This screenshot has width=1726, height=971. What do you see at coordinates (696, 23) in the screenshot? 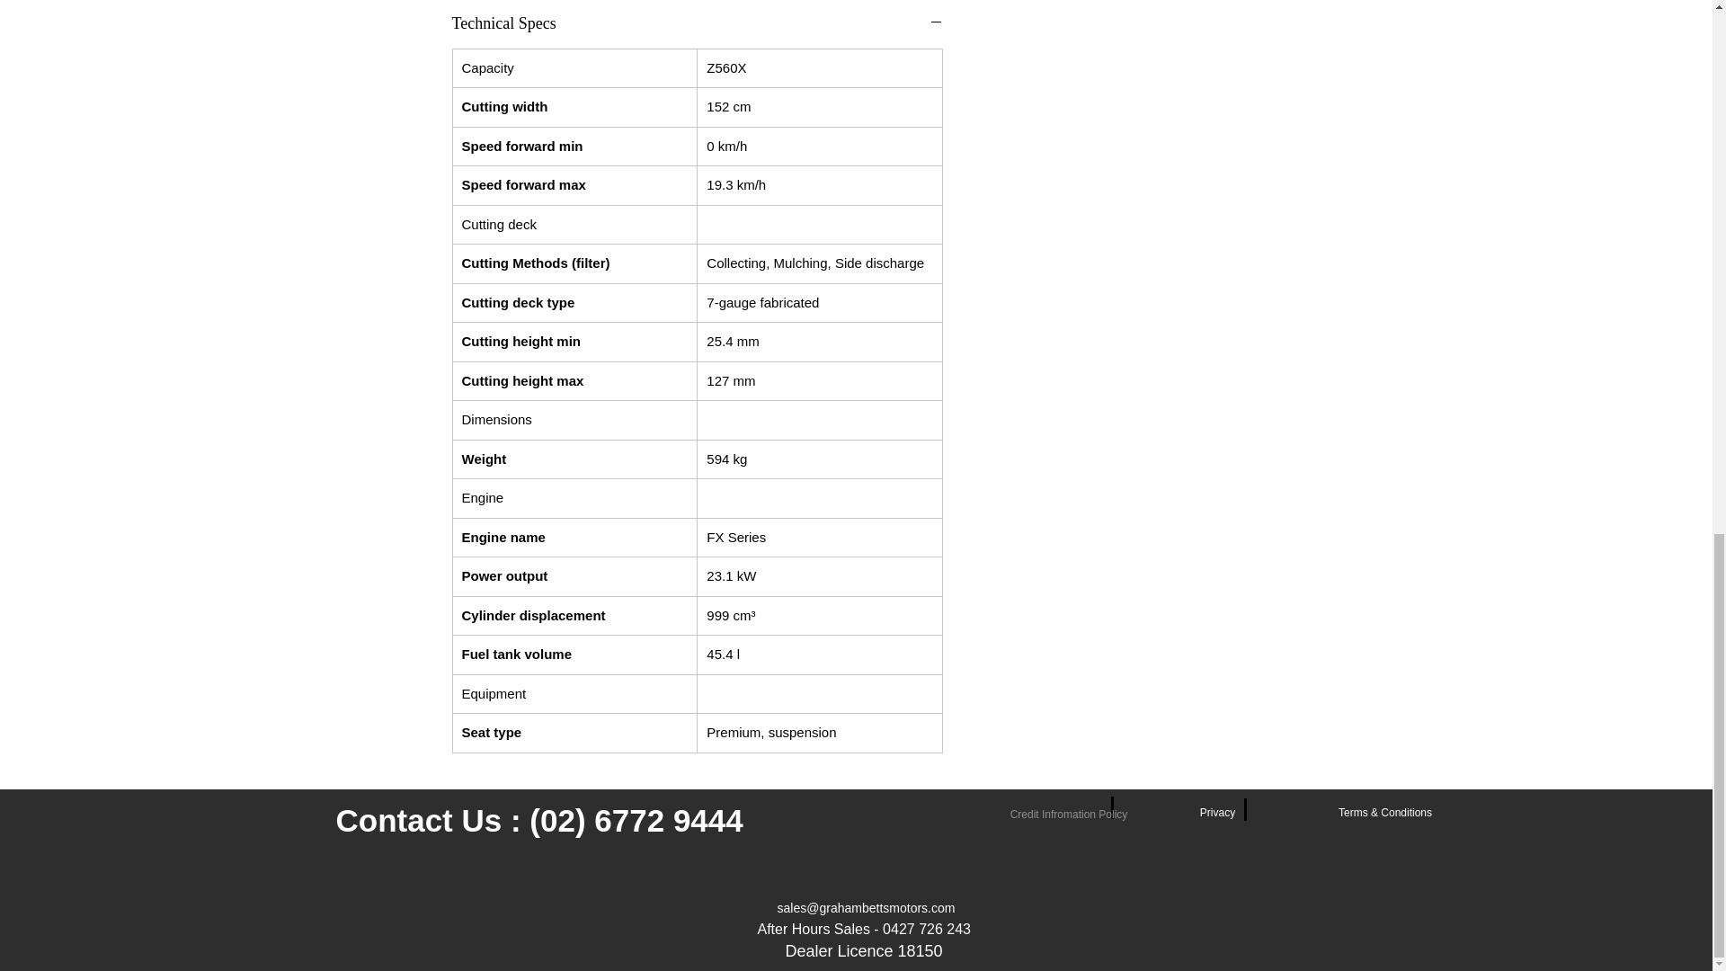
I see `Technical Specs` at bounding box center [696, 23].